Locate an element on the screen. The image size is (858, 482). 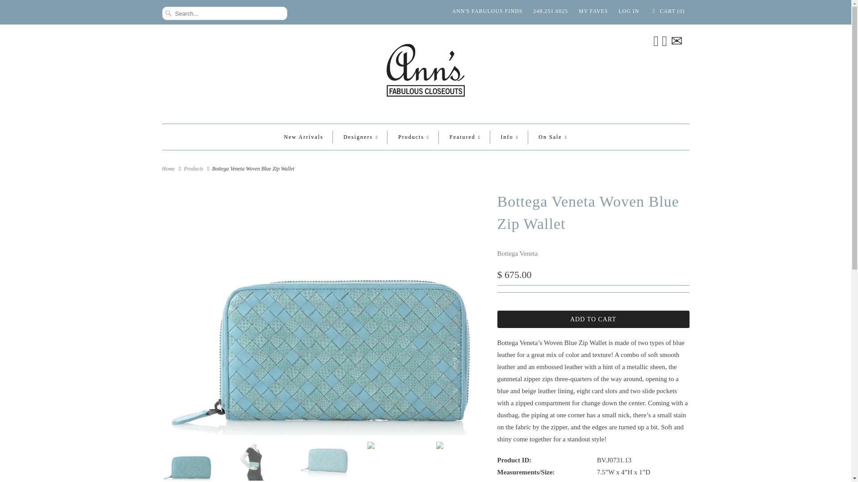
MY FAVES is located at coordinates (593, 11).